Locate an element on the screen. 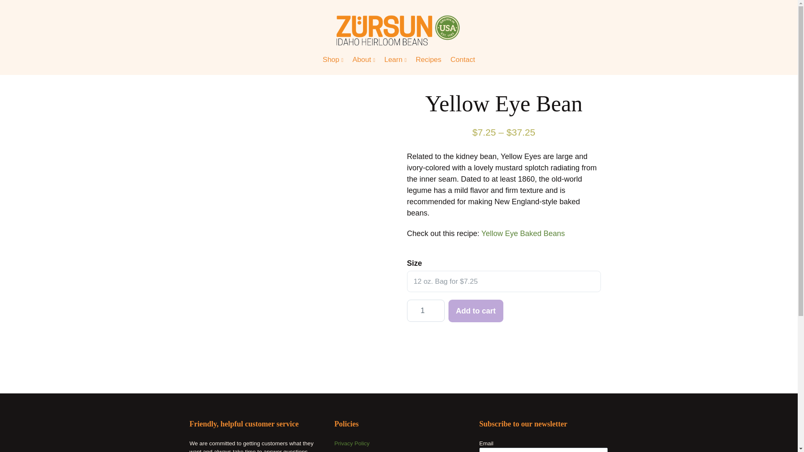 Image resolution: width=804 pixels, height=452 pixels. Yellow Eye Baked Beans is located at coordinates (523, 234).